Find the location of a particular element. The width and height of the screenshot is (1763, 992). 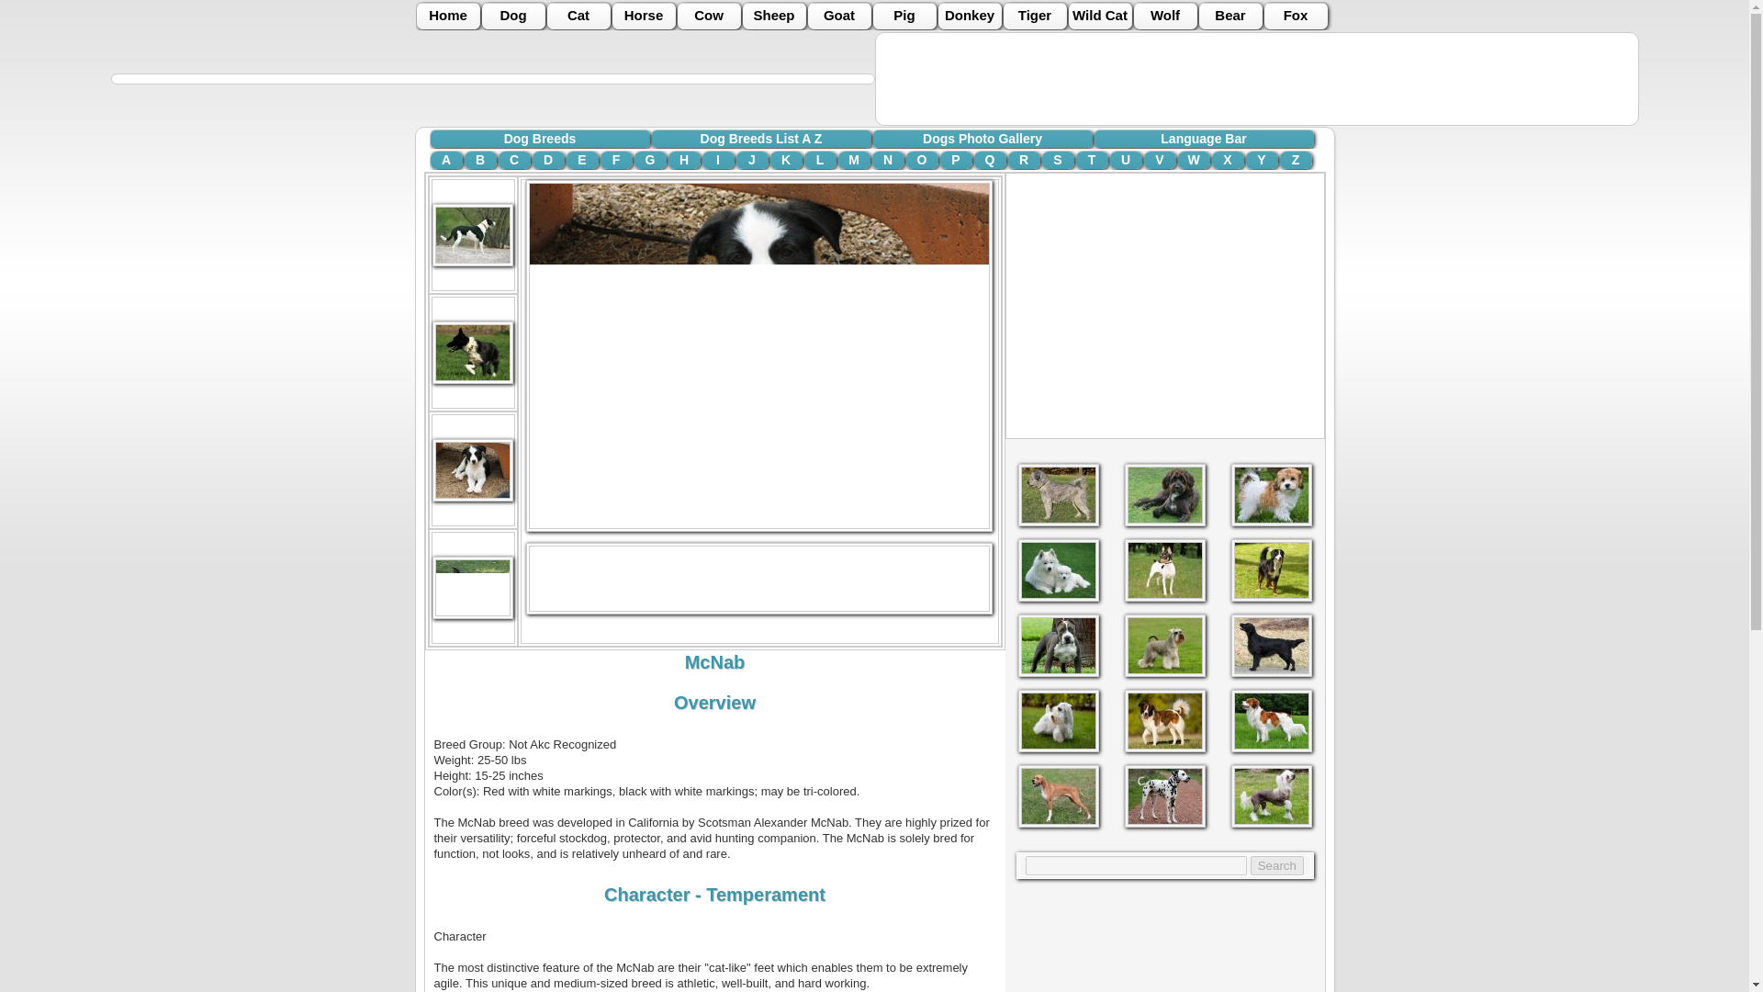

Donkey is located at coordinates (970, 17).